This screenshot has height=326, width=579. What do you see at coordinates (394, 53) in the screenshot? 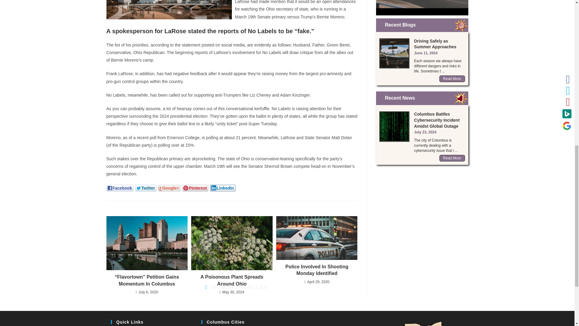
I see `Driving Safely as Summer Approaches` at bounding box center [394, 53].